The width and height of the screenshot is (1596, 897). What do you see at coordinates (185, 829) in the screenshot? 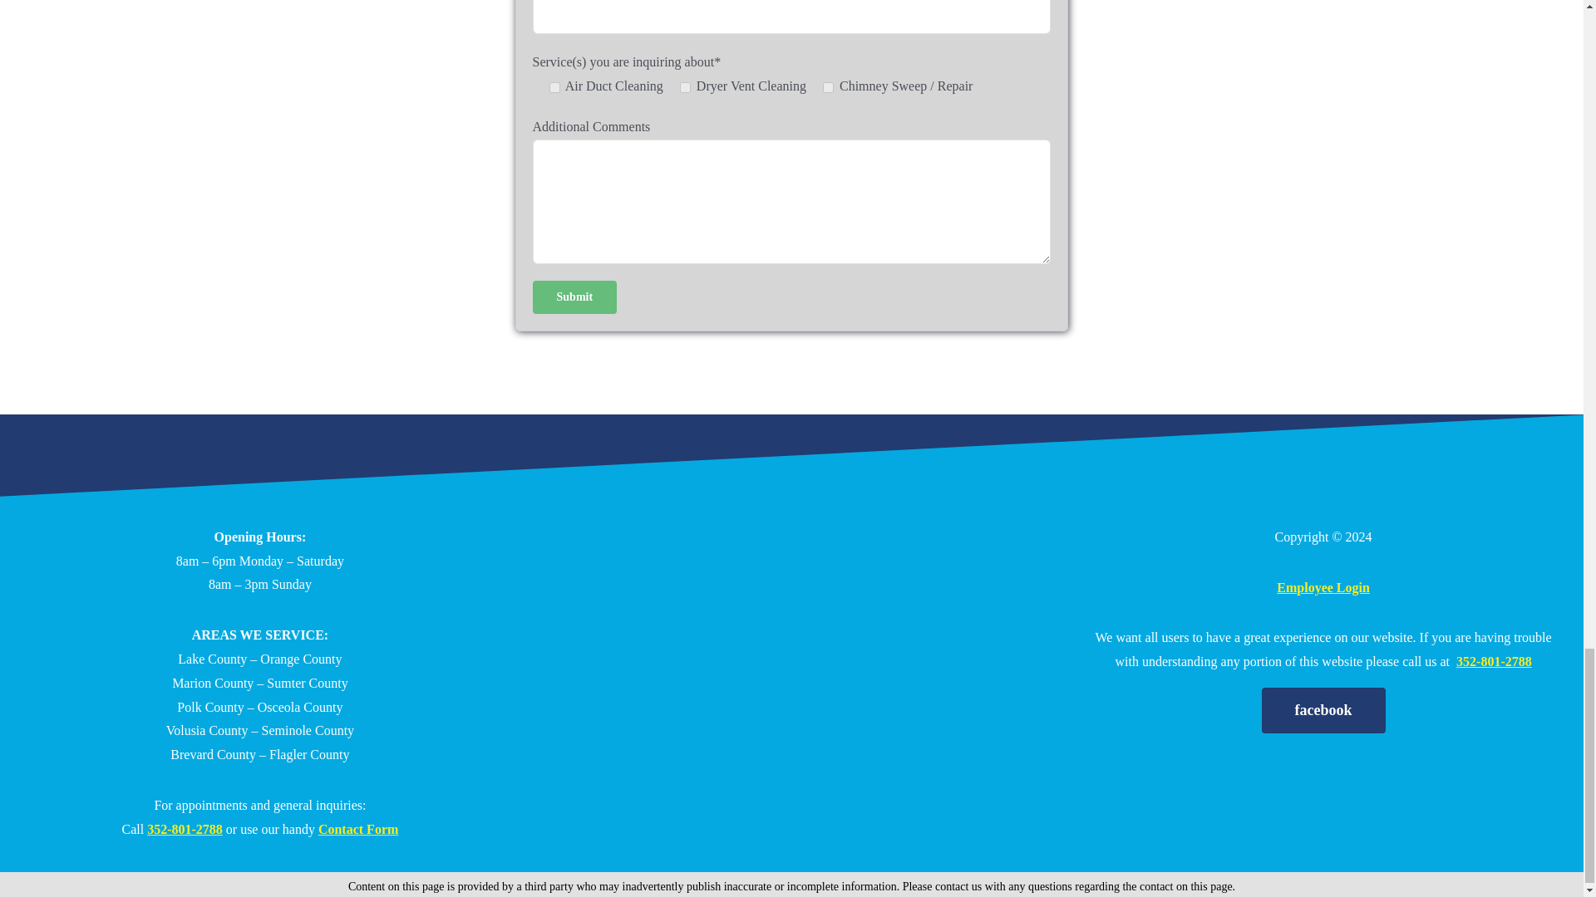
I see `352-801-2788` at bounding box center [185, 829].